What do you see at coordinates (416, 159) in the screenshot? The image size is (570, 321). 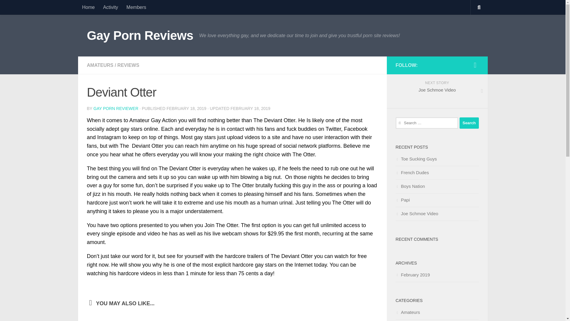 I see `Toe Sucking Guys` at bounding box center [416, 159].